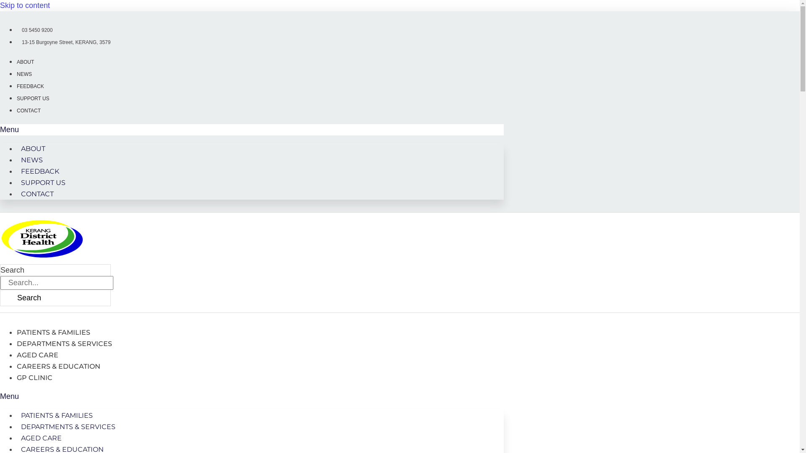 This screenshot has height=453, width=806. I want to click on GP CLINIC, so click(34, 377).